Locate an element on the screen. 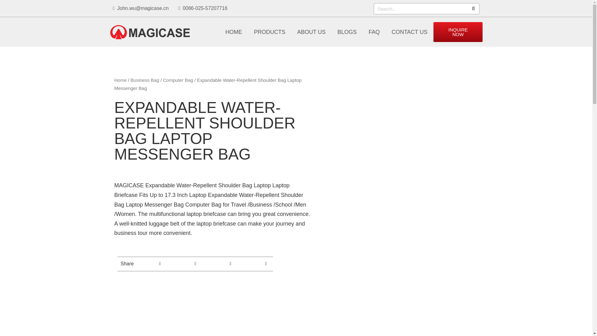 The height and width of the screenshot is (336, 597). ABOUT US is located at coordinates (312, 32).